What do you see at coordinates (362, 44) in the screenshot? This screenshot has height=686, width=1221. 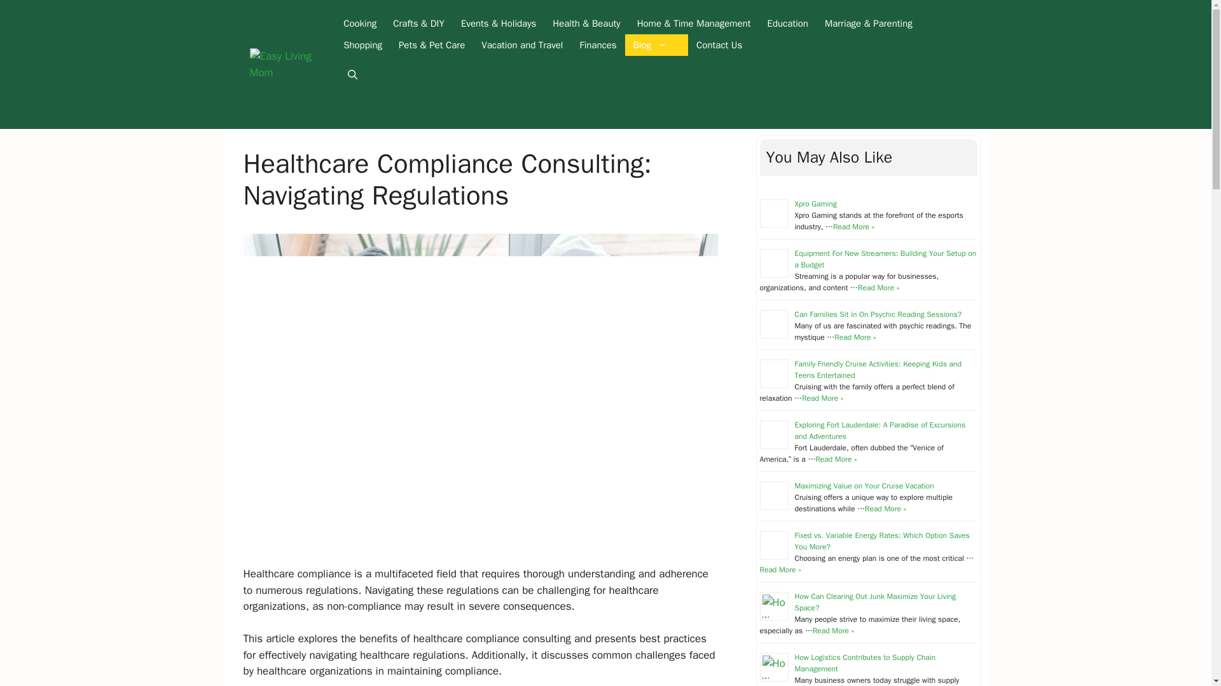 I see `Shopping` at bounding box center [362, 44].